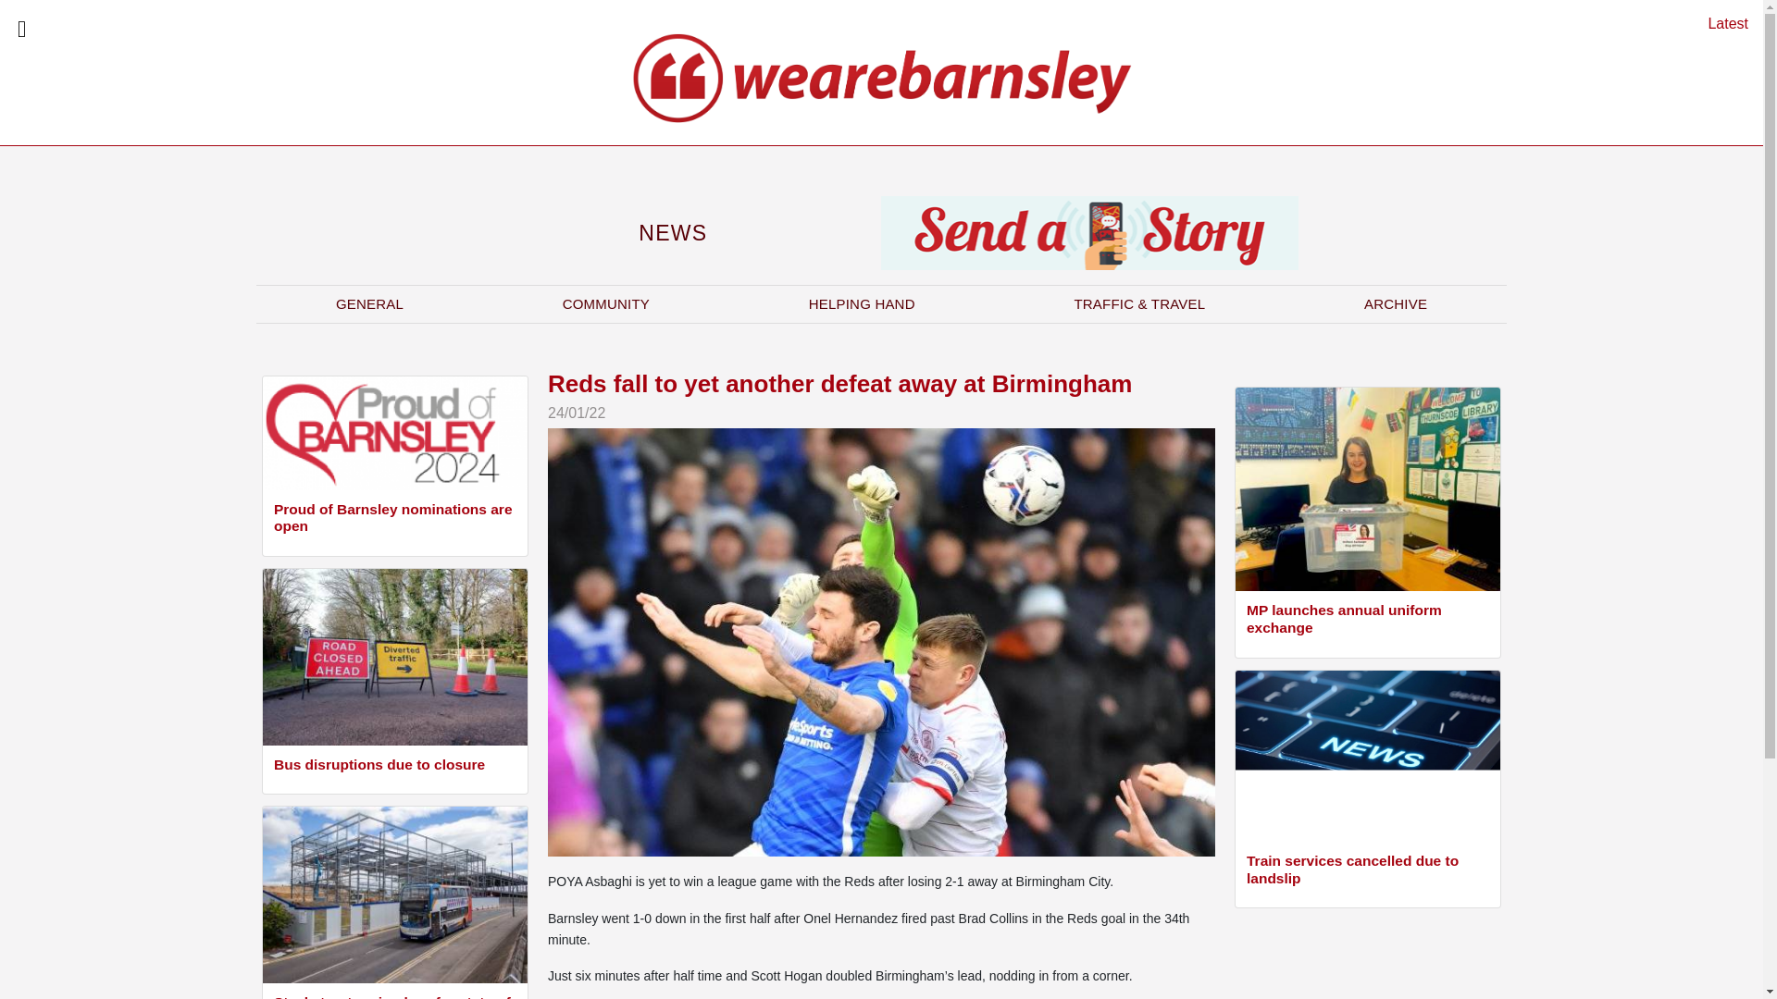 The height and width of the screenshot is (999, 1777). What do you see at coordinates (1728, 23) in the screenshot?
I see `Latest` at bounding box center [1728, 23].